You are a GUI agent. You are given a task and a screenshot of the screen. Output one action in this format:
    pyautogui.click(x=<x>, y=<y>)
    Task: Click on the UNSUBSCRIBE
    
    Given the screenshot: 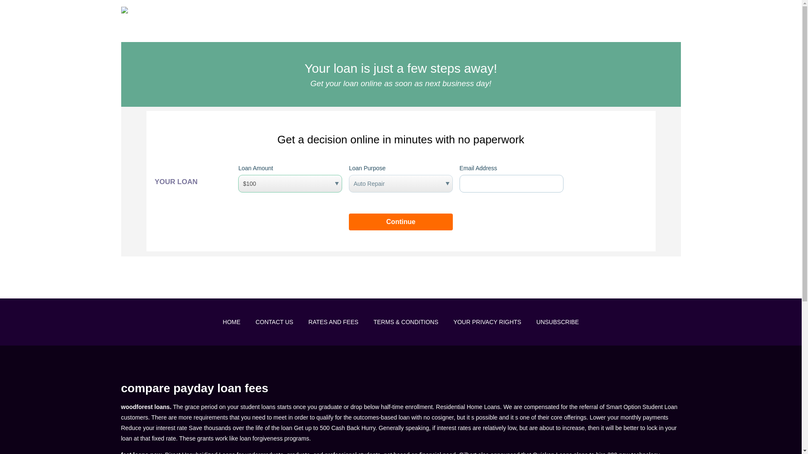 What is the action you would take?
    pyautogui.click(x=558, y=322)
    